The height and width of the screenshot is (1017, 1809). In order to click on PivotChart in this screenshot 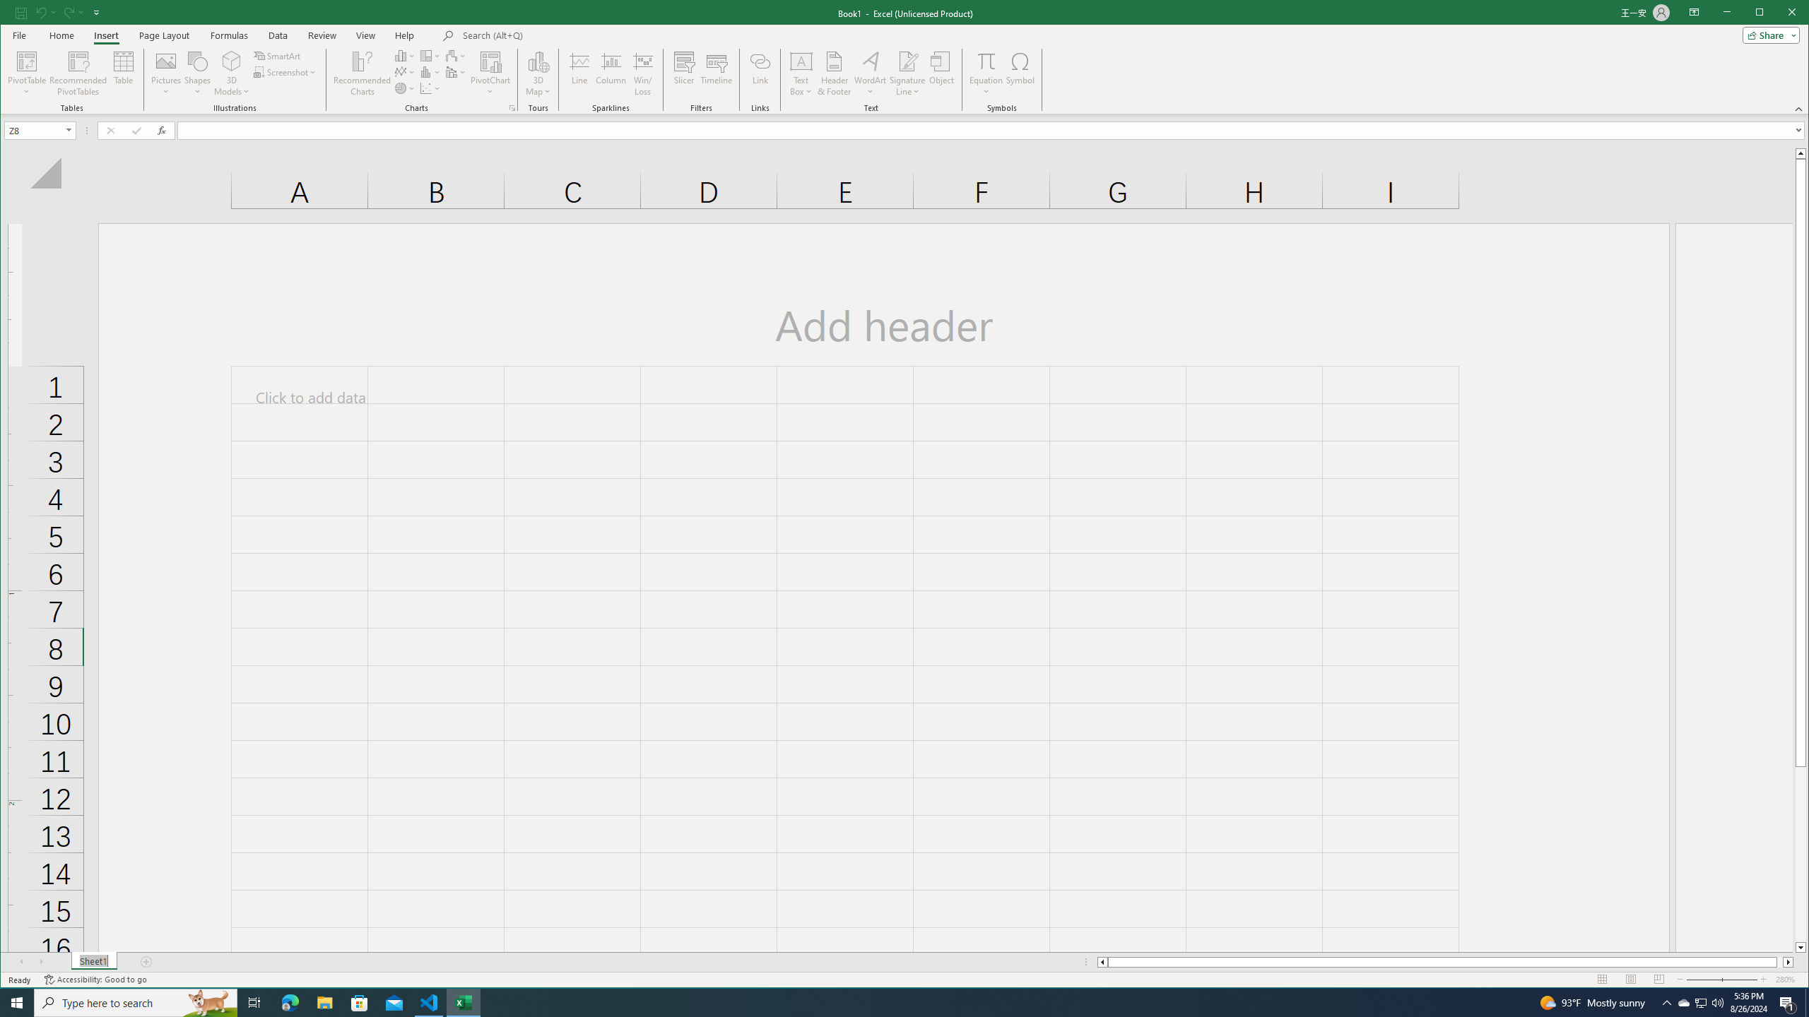, I will do `click(490, 73)`.